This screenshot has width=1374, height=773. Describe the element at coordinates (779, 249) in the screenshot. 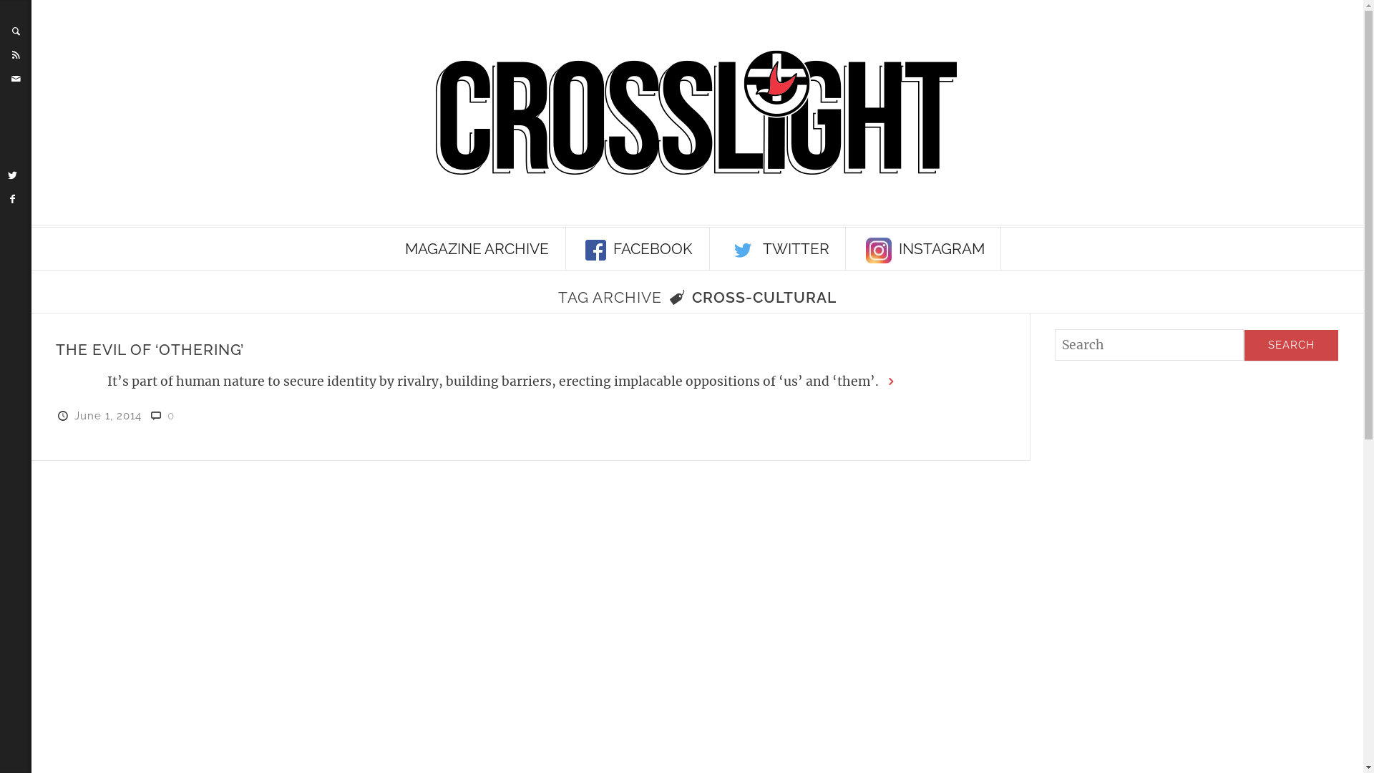

I see `TWITTER` at that location.